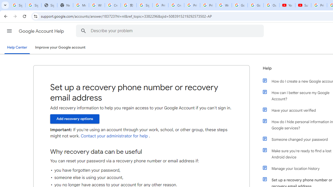 The width and height of the screenshot is (333, 187). What do you see at coordinates (60, 48) in the screenshot?
I see `Improve your Google account` at bounding box center [60, 48].